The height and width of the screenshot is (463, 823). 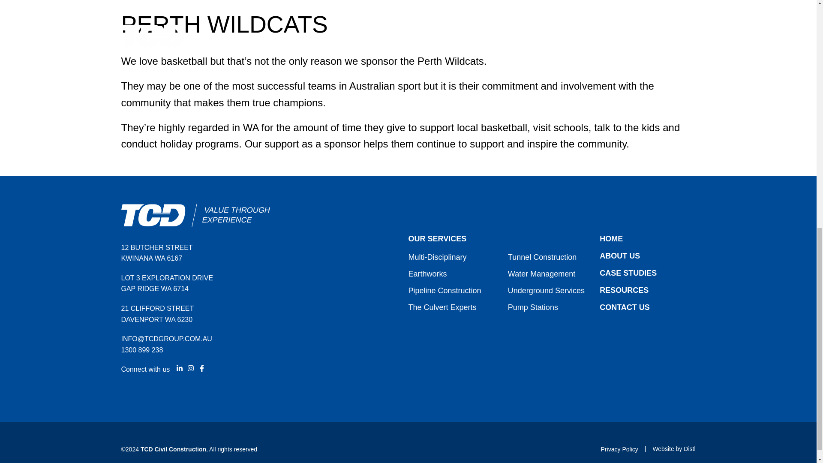 I want to click on HOME, so click(x=611, y=238).